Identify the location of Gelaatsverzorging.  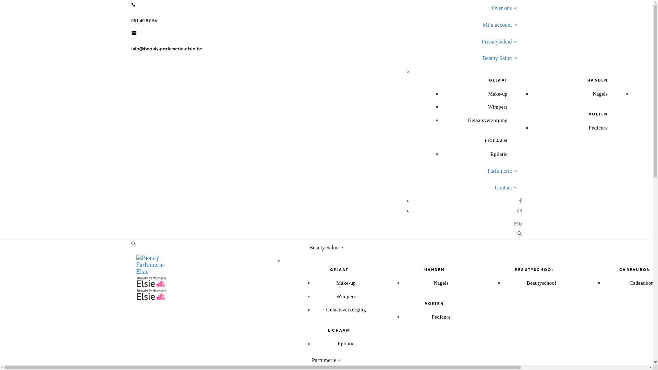
(346, 310).